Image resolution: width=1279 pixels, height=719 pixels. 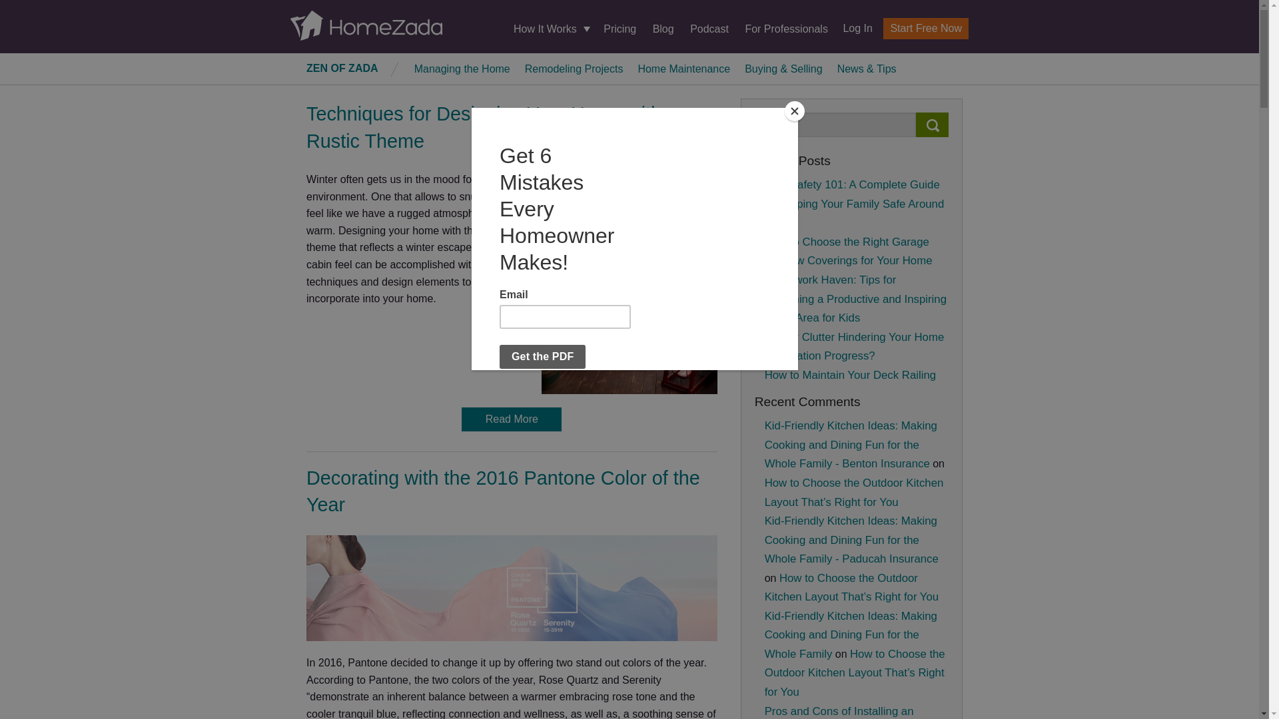 What do you see at coordinates (683, 68) in the screenshot?
I see `Home Maintenance` at bounding box center [683, 68].